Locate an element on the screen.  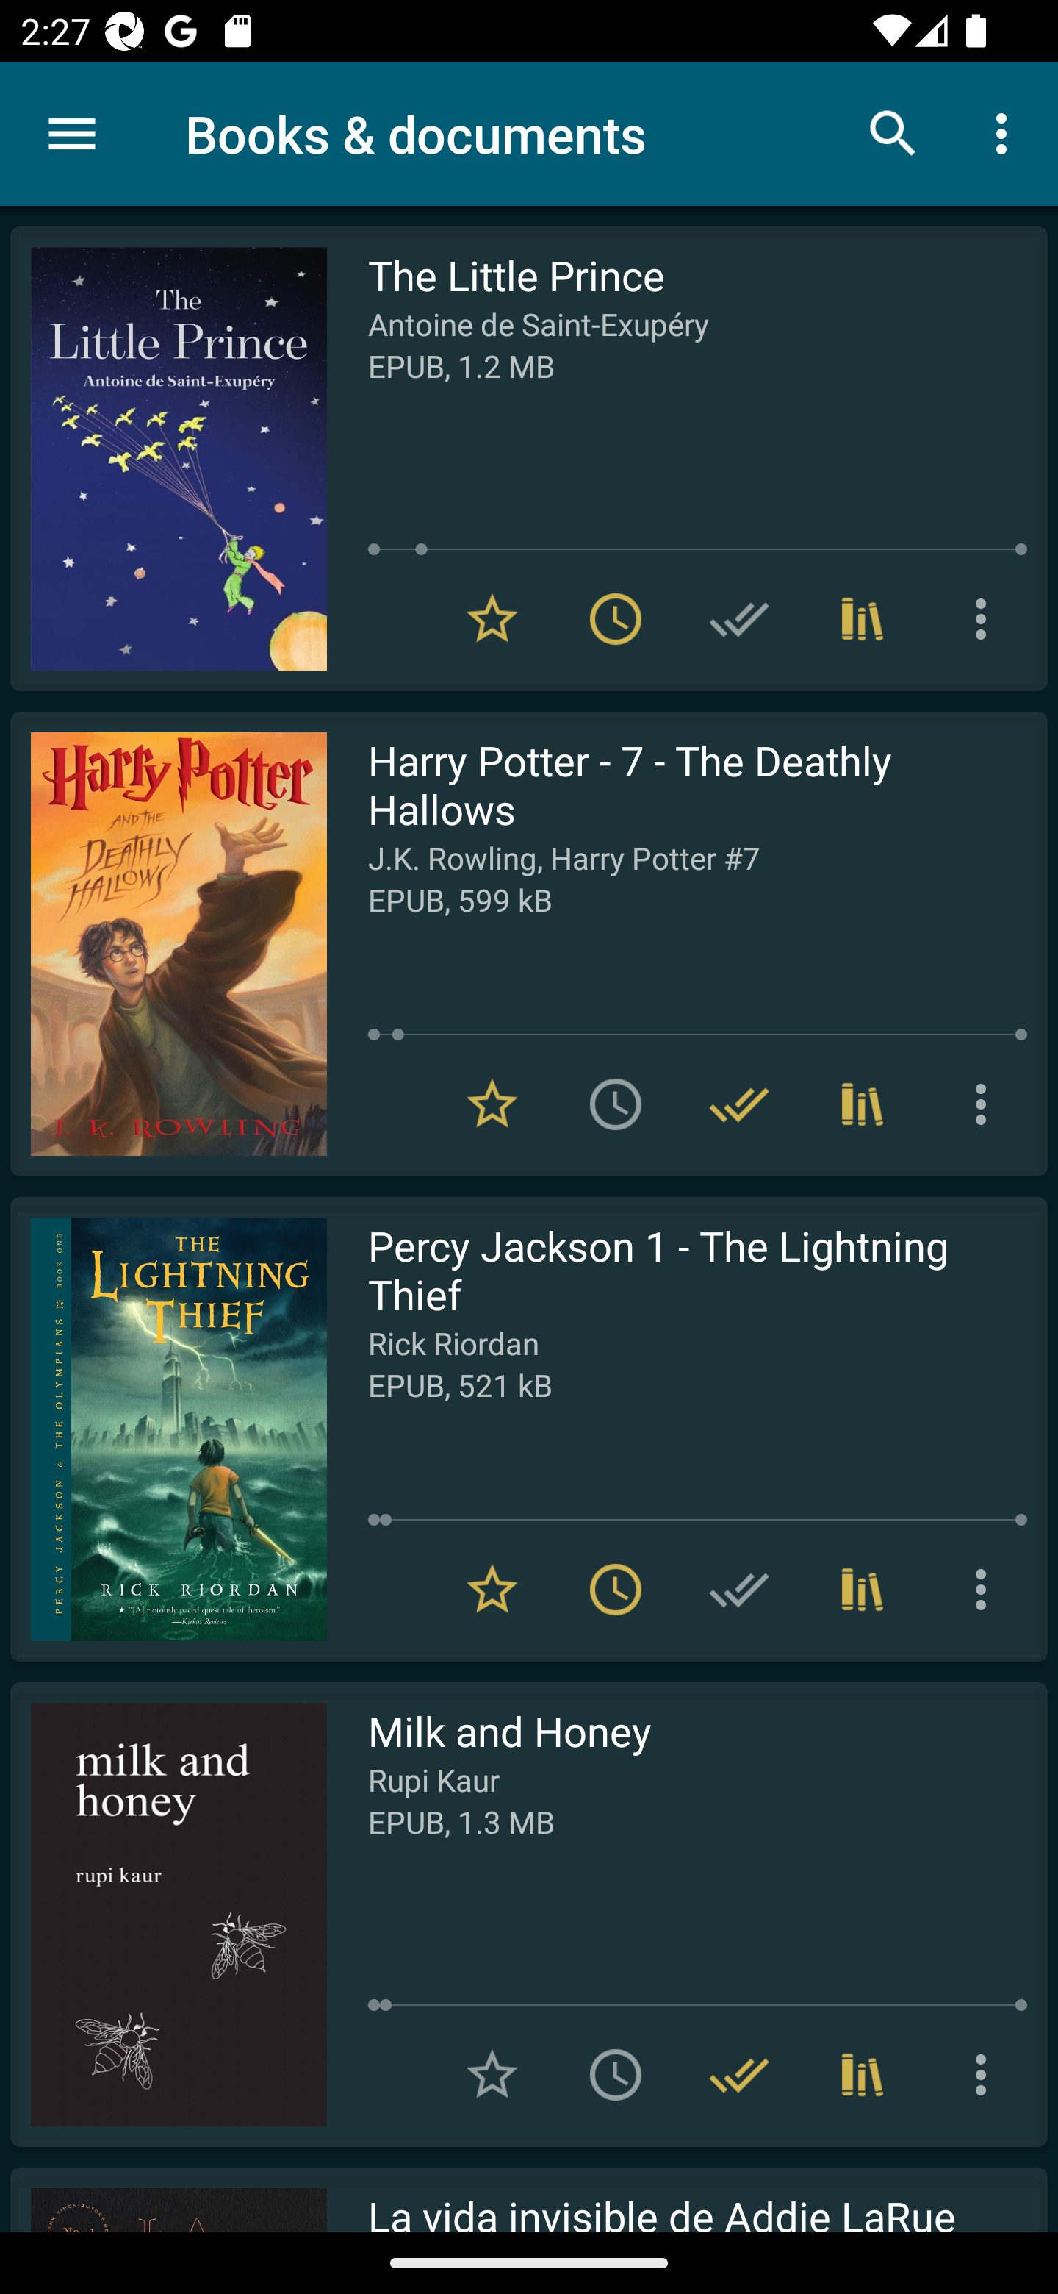
More options is located at coordinates (986, 1590).